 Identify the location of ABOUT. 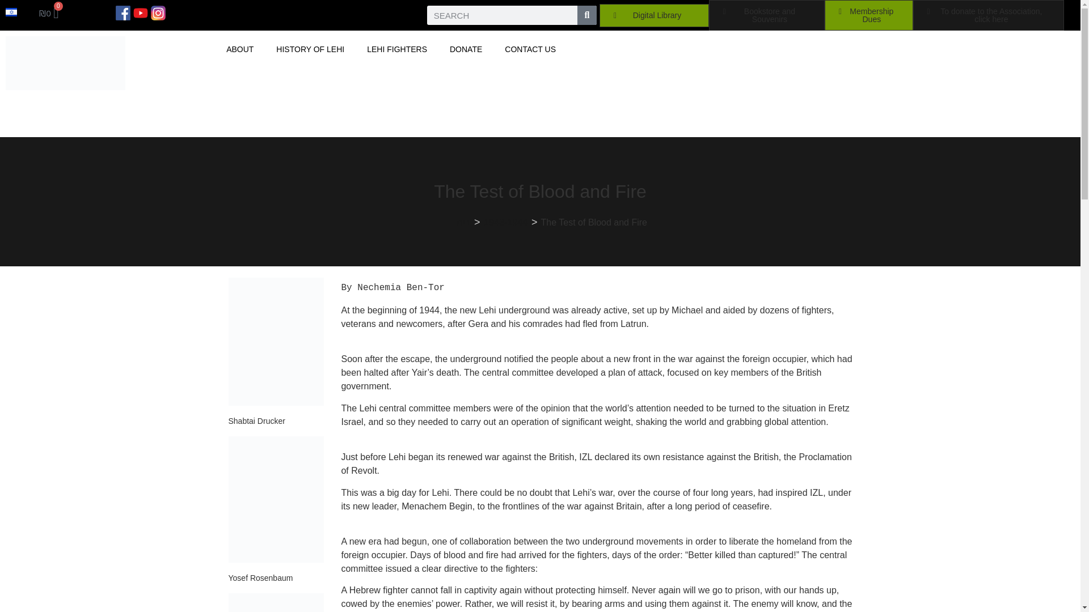
(239, 49).